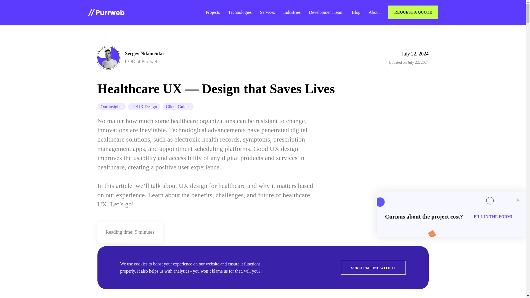 This screenshot has width=530, height=298. I want to click on REQUEST A QUOTE, so click(414, 12).